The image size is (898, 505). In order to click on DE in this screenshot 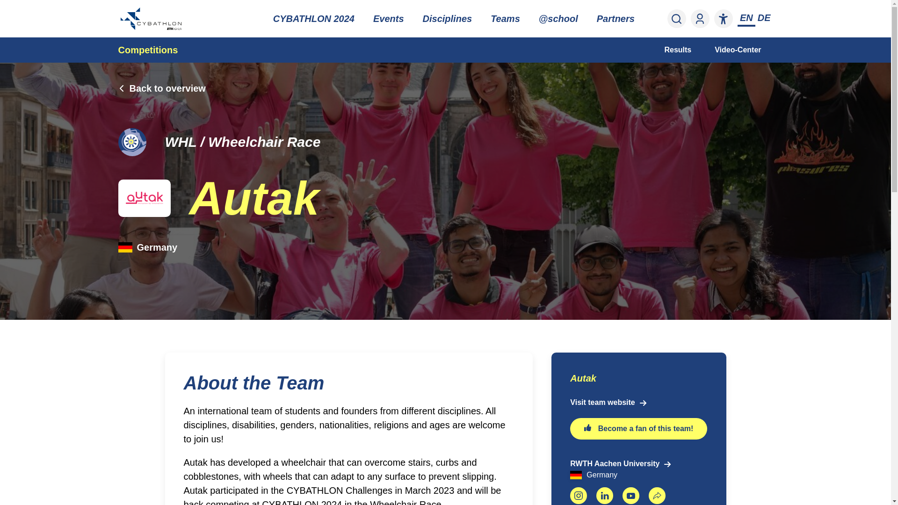, I will do `click(764, 18)`.